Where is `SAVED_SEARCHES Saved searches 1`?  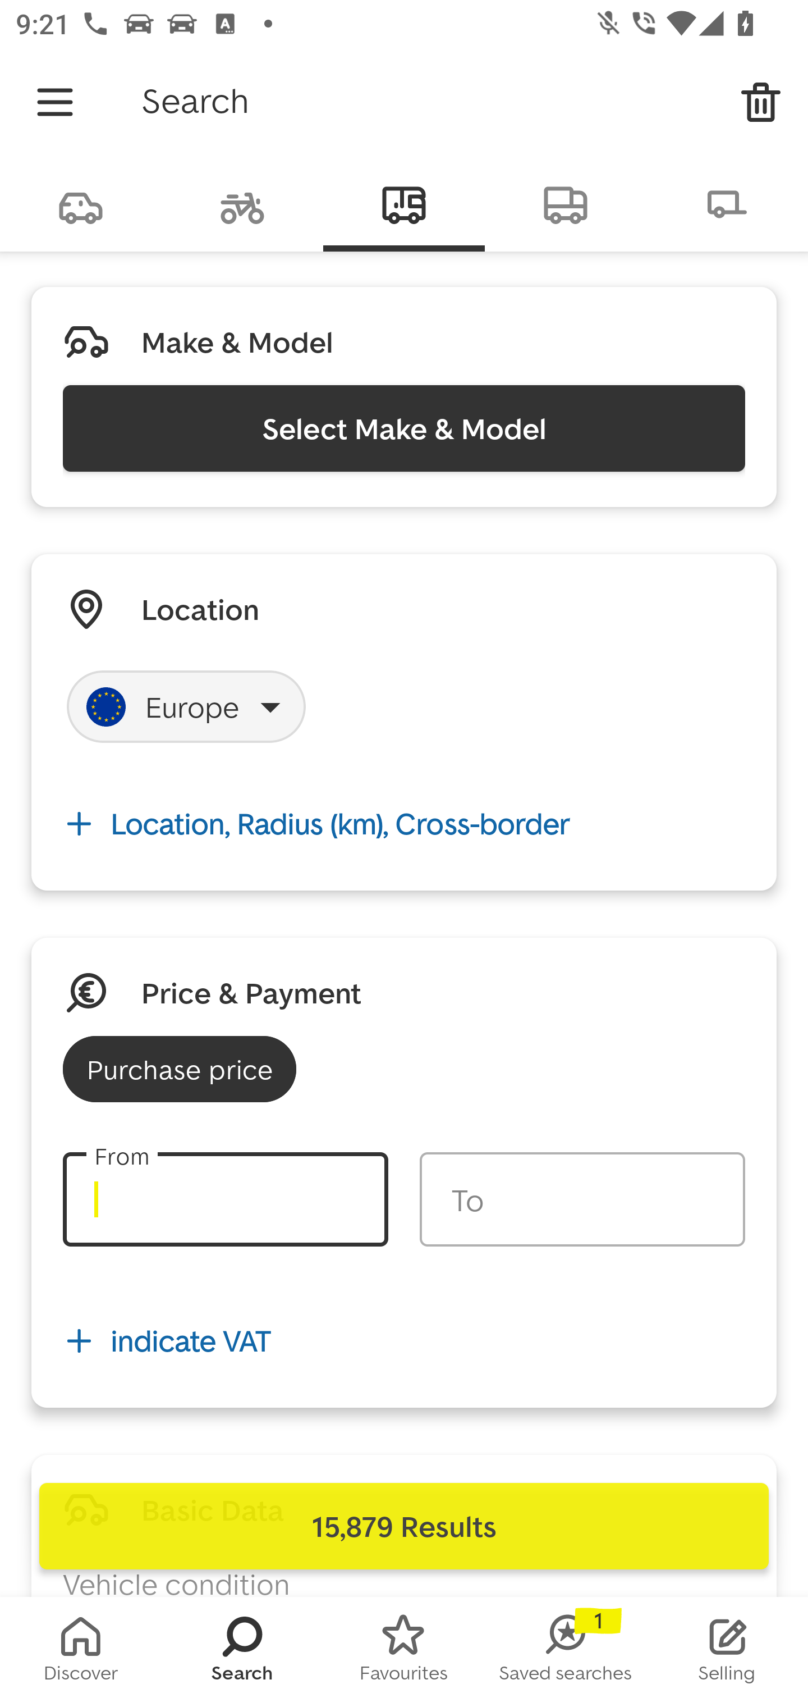
SAVED_SEARCHES Saved searches 1 is located at coordinates (566, 1652).